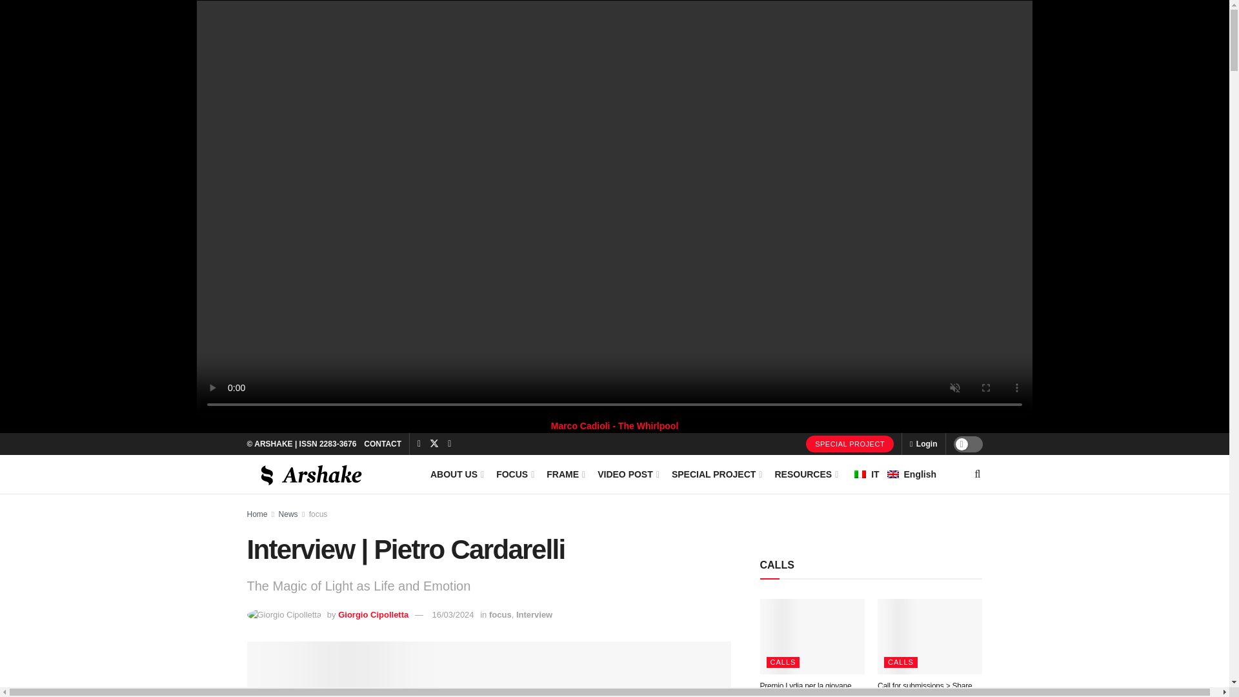 The image size is (1239, 697). Describe the element at coordinates (860, 474) in the screenshot. I see `IT` at that location.